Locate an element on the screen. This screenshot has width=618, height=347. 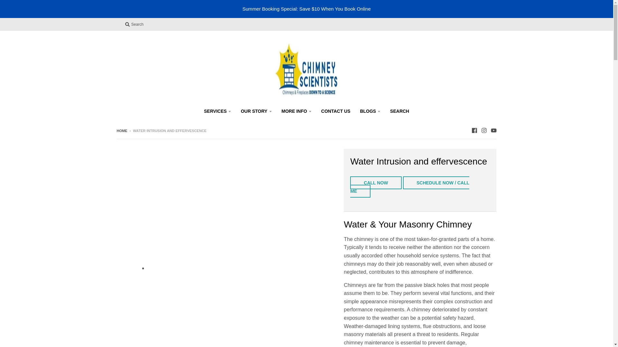
YouTube - Chimney Scientist is located at coordinates (493, 130).